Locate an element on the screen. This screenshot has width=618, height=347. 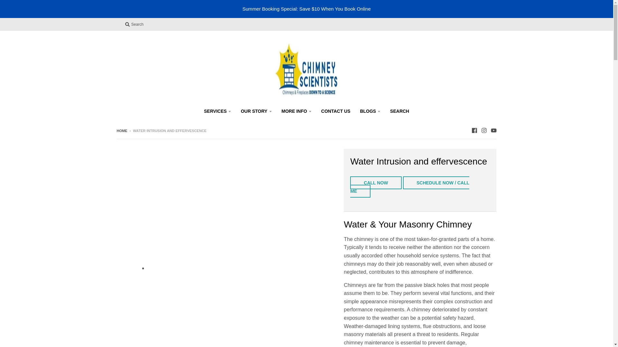
YouTube - Chimney Scientist is located at coordinates (493, 130).